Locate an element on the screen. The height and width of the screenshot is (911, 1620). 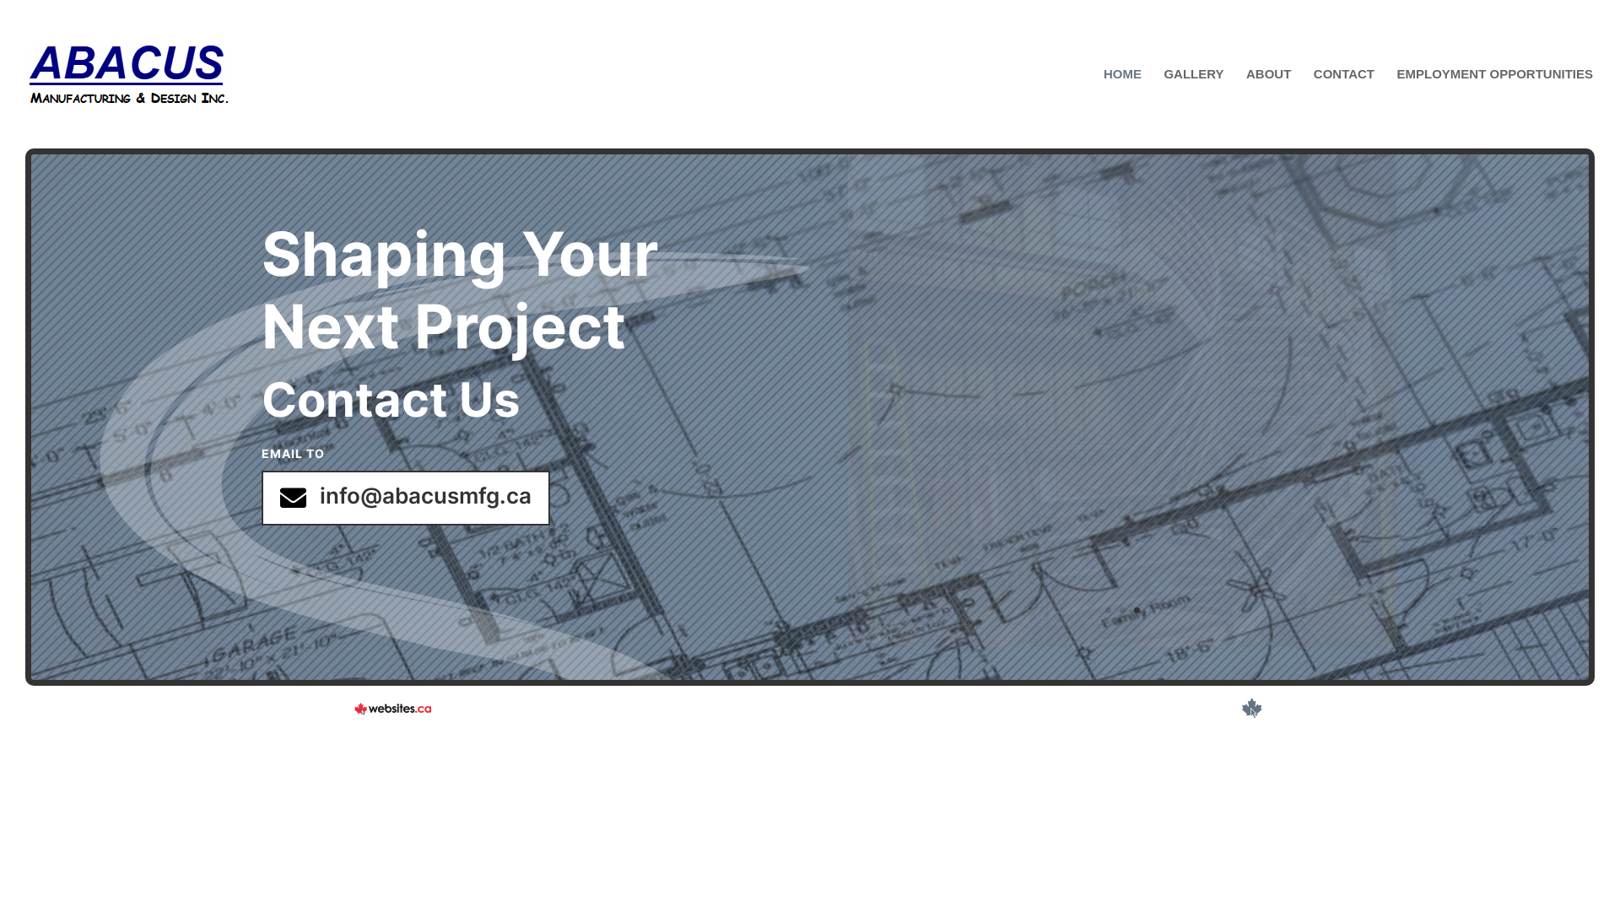
CONTACT is located at coordinates (1344, 108).